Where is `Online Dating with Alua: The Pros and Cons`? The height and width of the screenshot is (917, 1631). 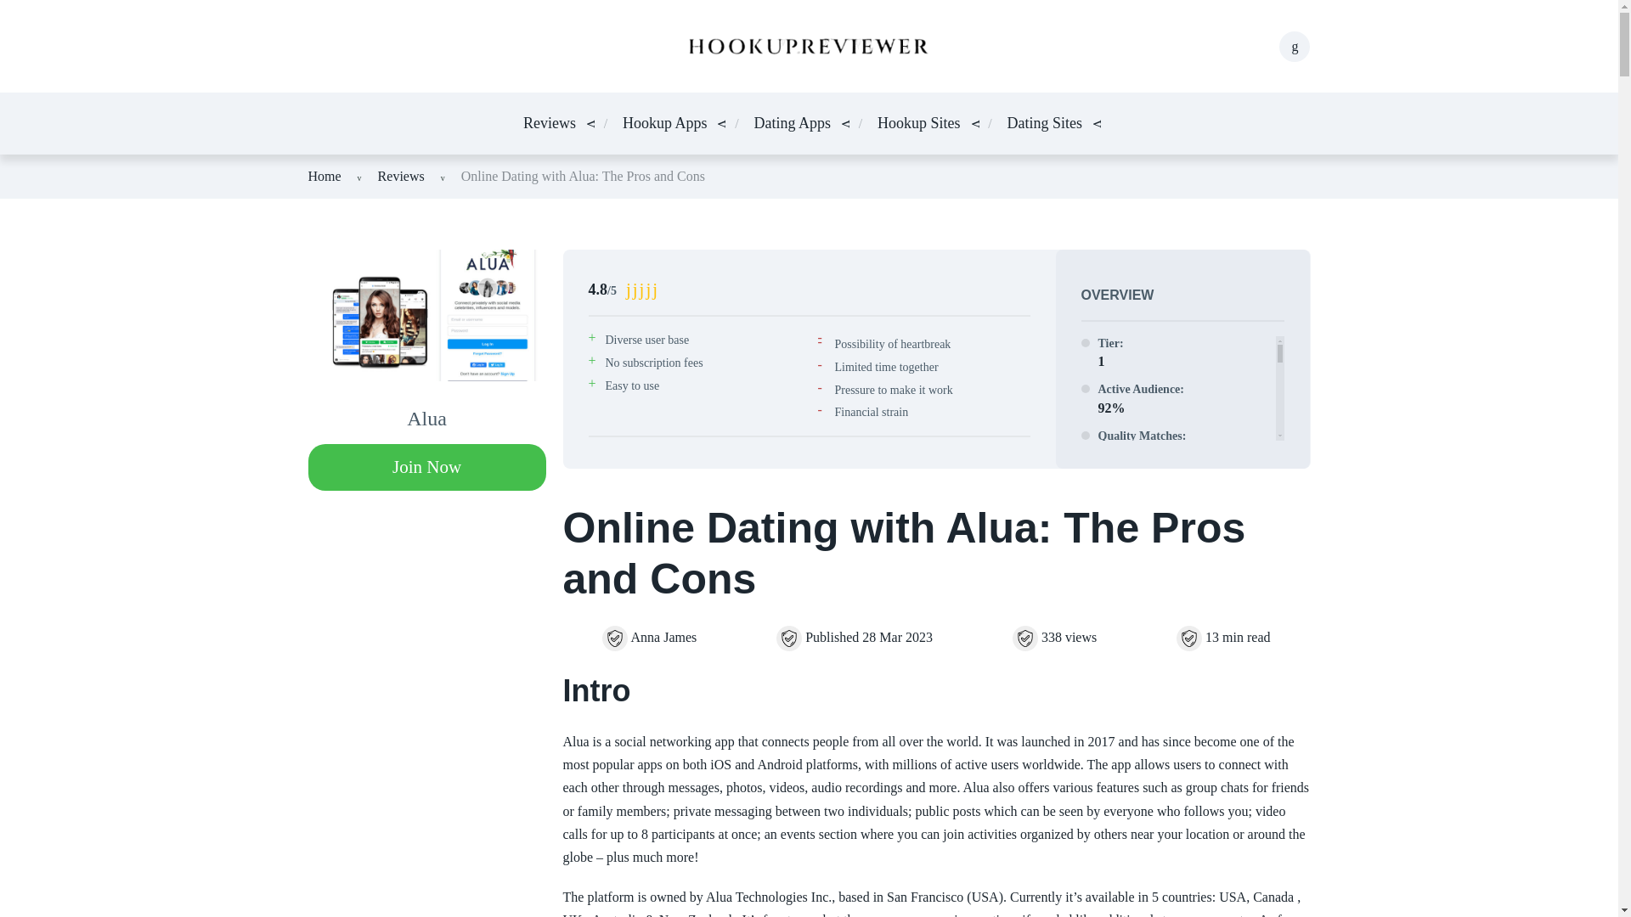 Online Dating with Alua: The Pros and Cons is located at coordinates (583, 176).